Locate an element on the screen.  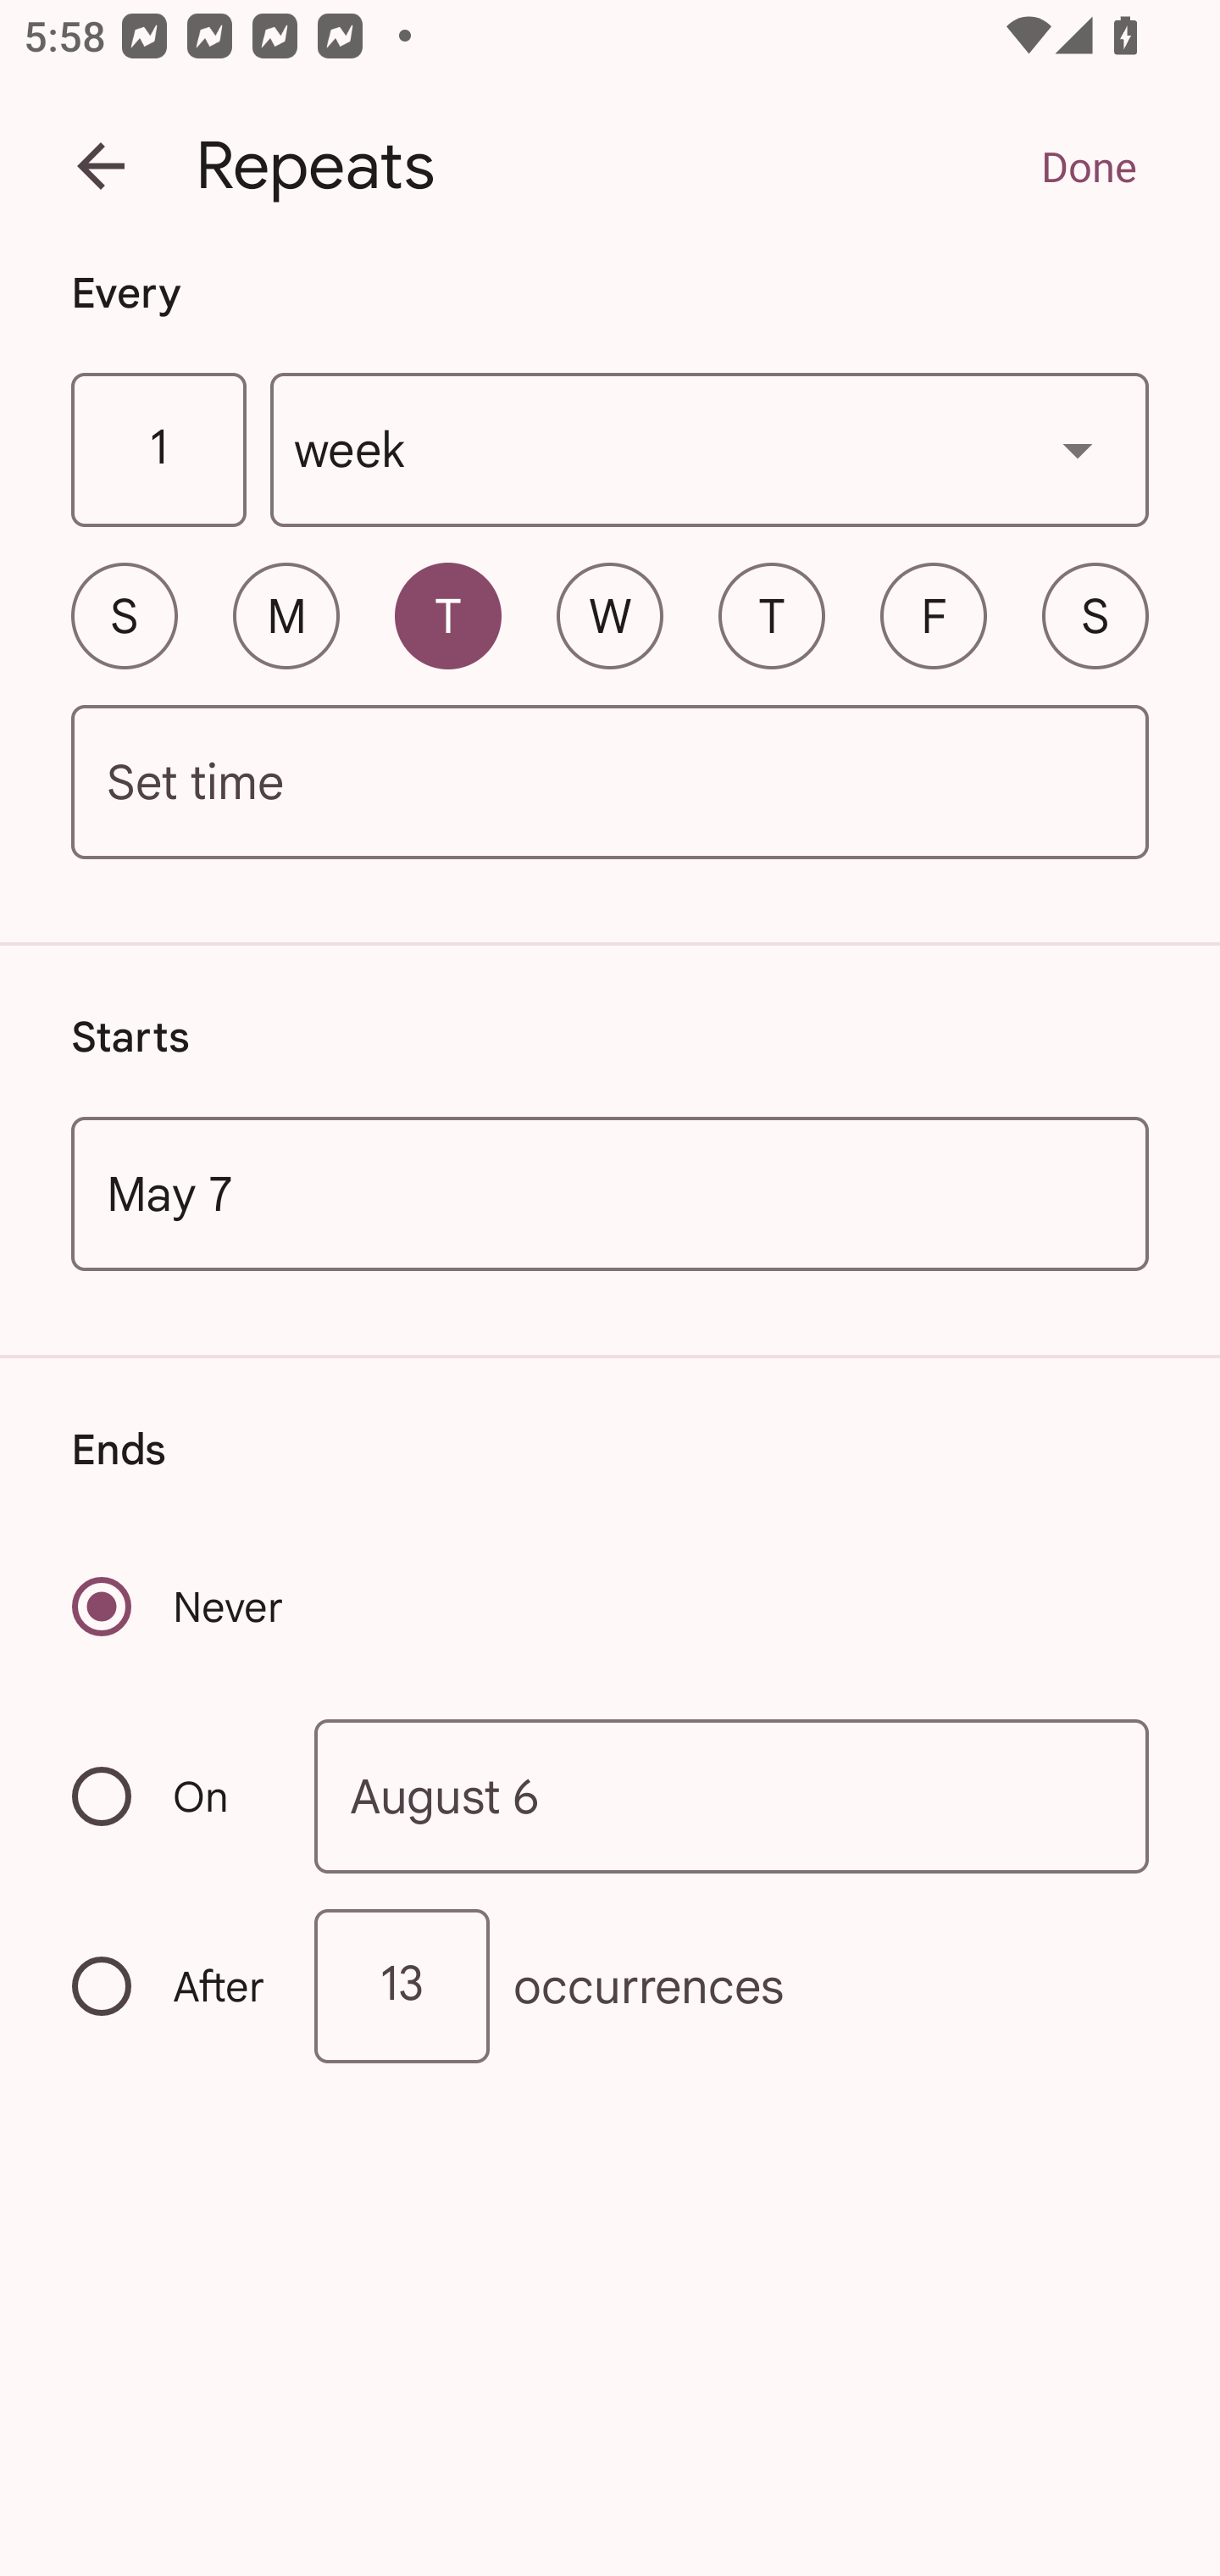
Set time is located at coordinates (610, 783).